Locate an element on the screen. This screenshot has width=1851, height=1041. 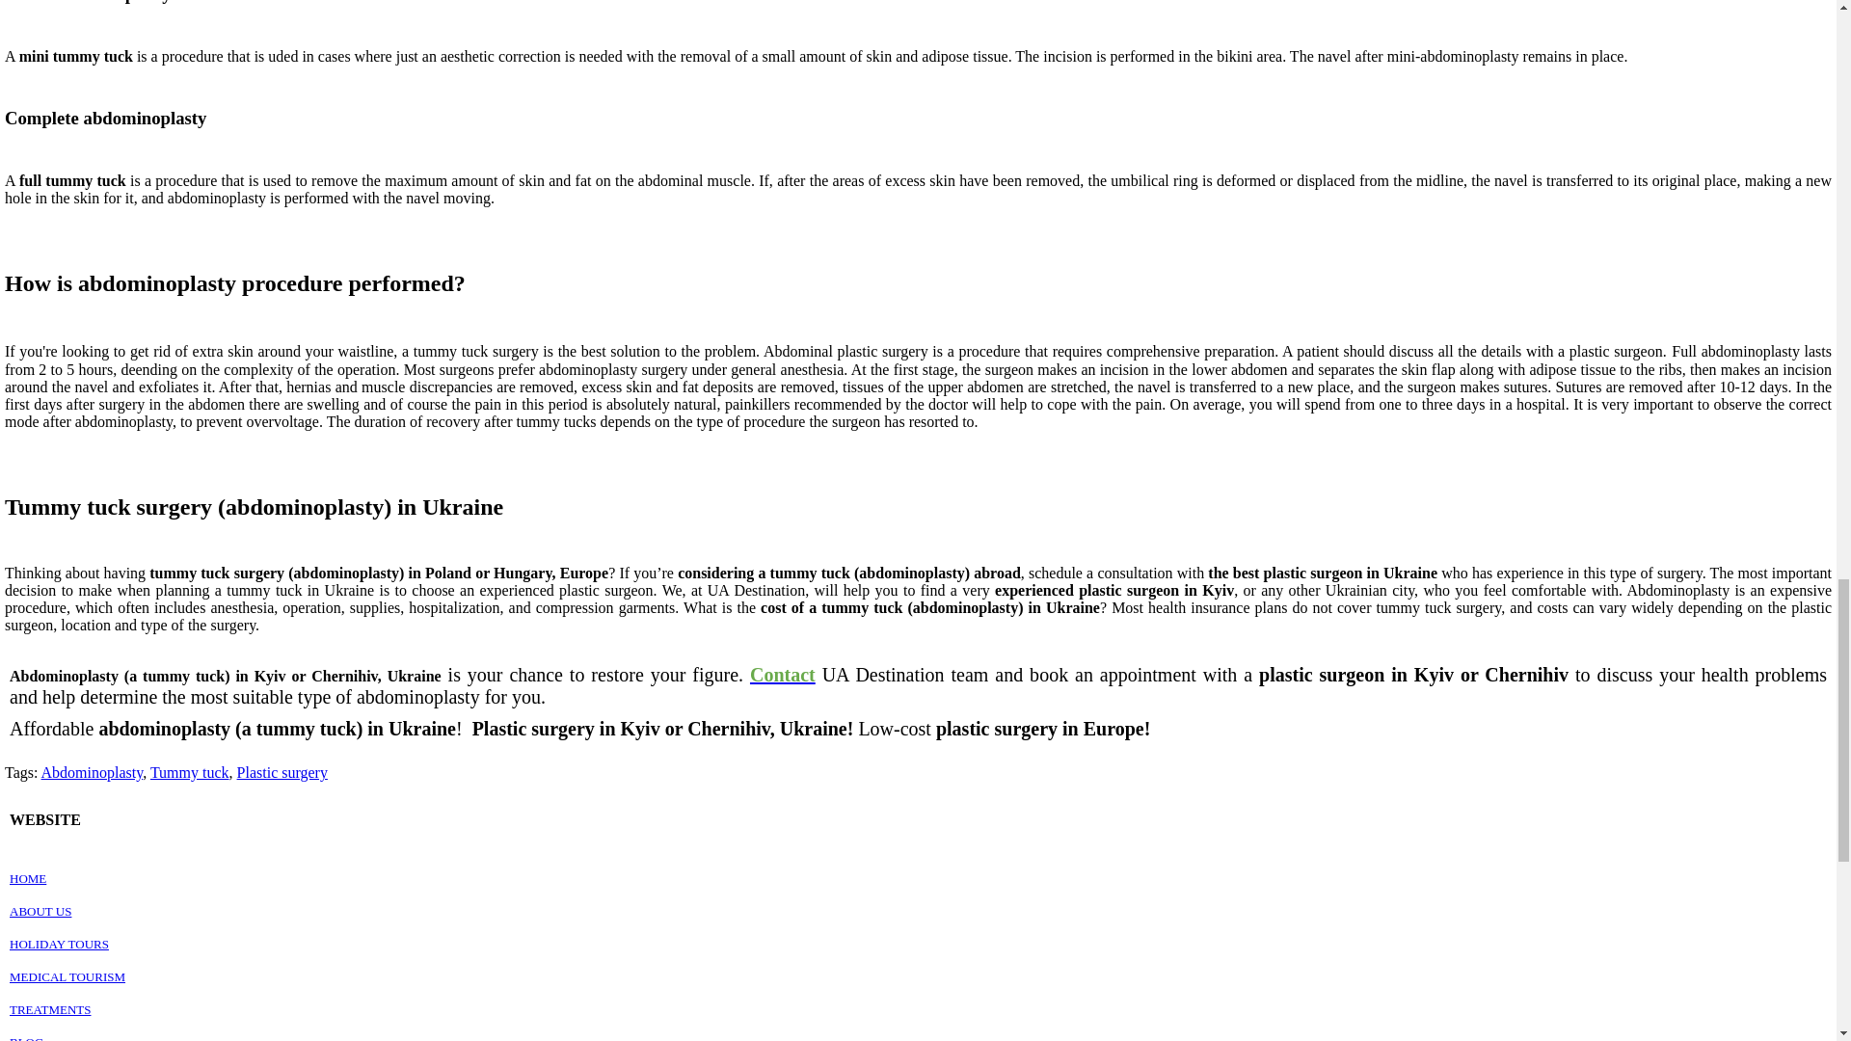
HOME is located at coordinates (27, 878).